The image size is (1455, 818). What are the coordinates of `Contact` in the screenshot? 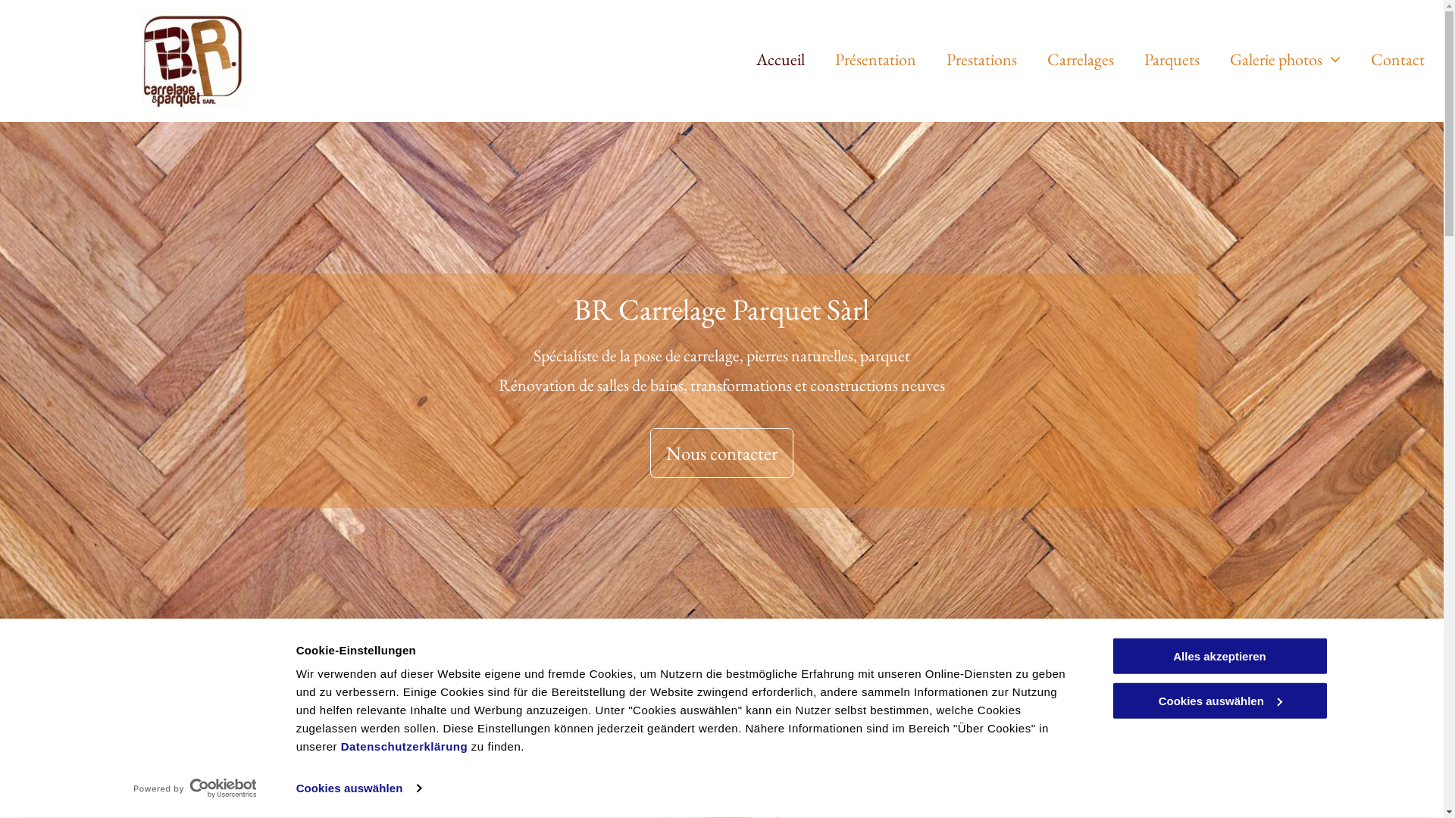 It's located at (1382, 59).